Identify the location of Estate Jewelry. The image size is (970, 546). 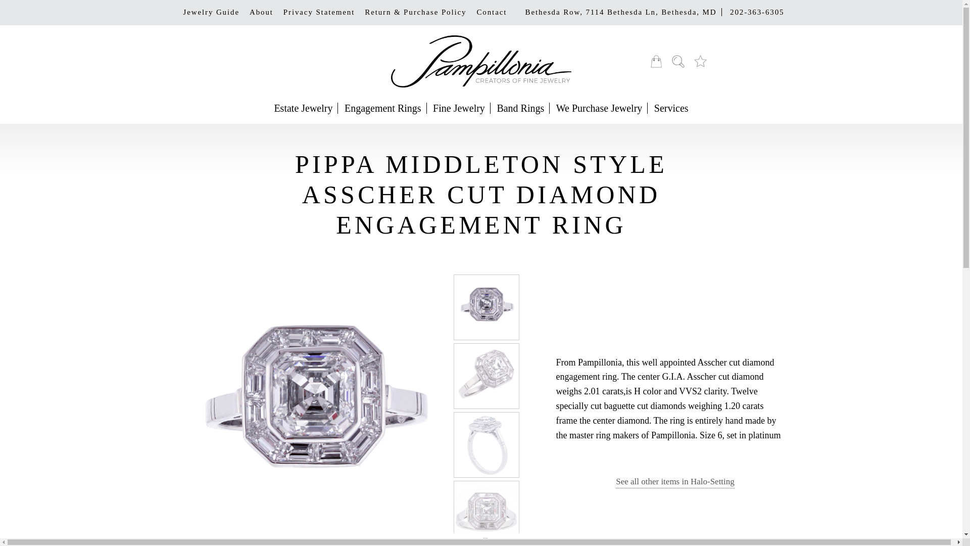
(303, 108).